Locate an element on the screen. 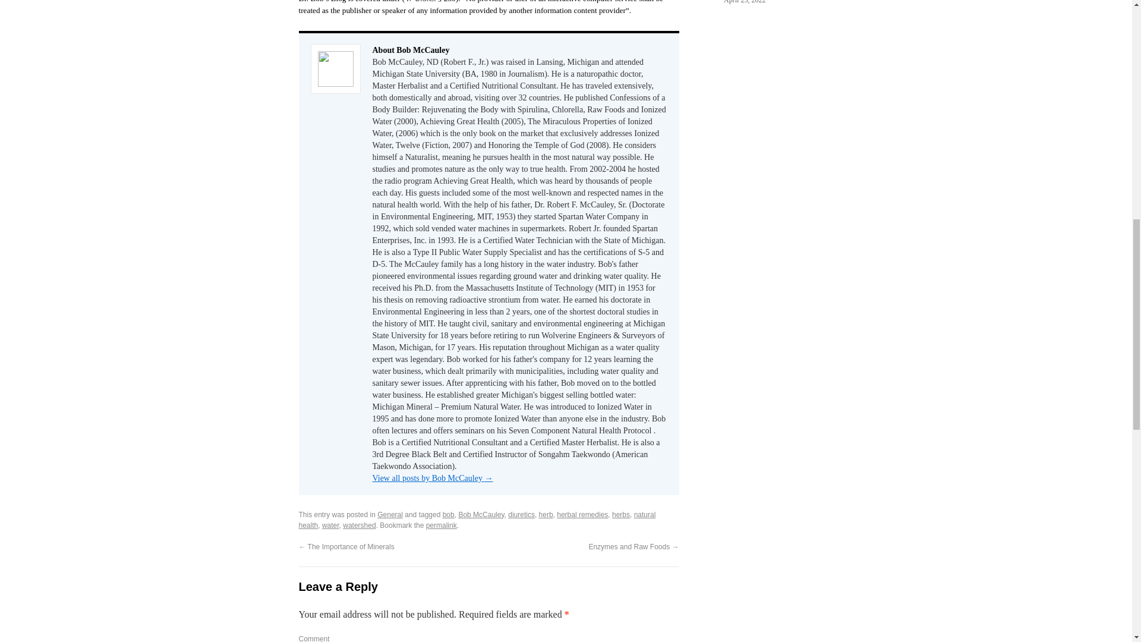 This screenshot has height=642, width=1141. herbs is located at coordinates (620, 514).